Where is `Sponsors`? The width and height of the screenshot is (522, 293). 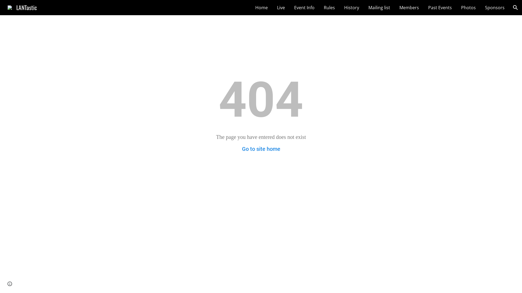 Sponsors is located at coordinates (495, 8).